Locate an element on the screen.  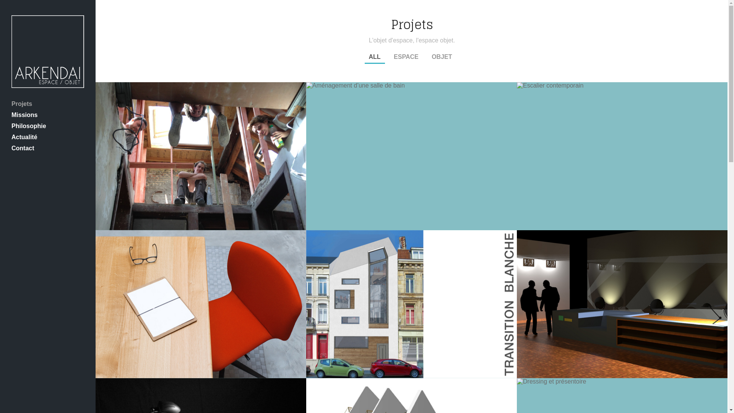
Contact is located at coordinates (48, 148).